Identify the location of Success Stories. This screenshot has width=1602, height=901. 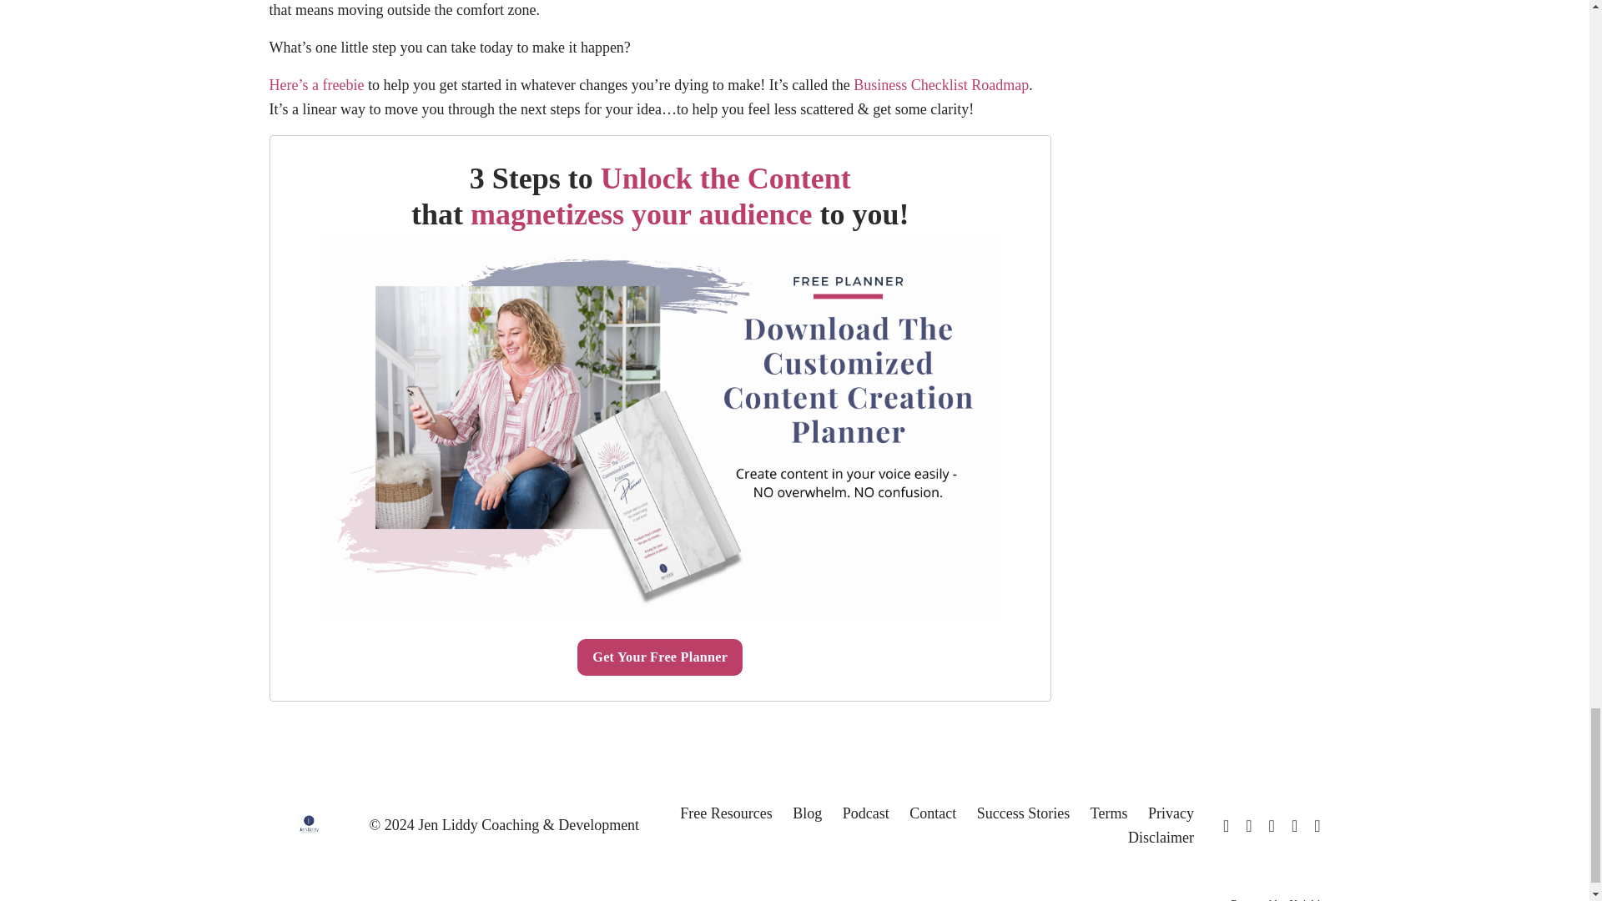
(1023, 813).